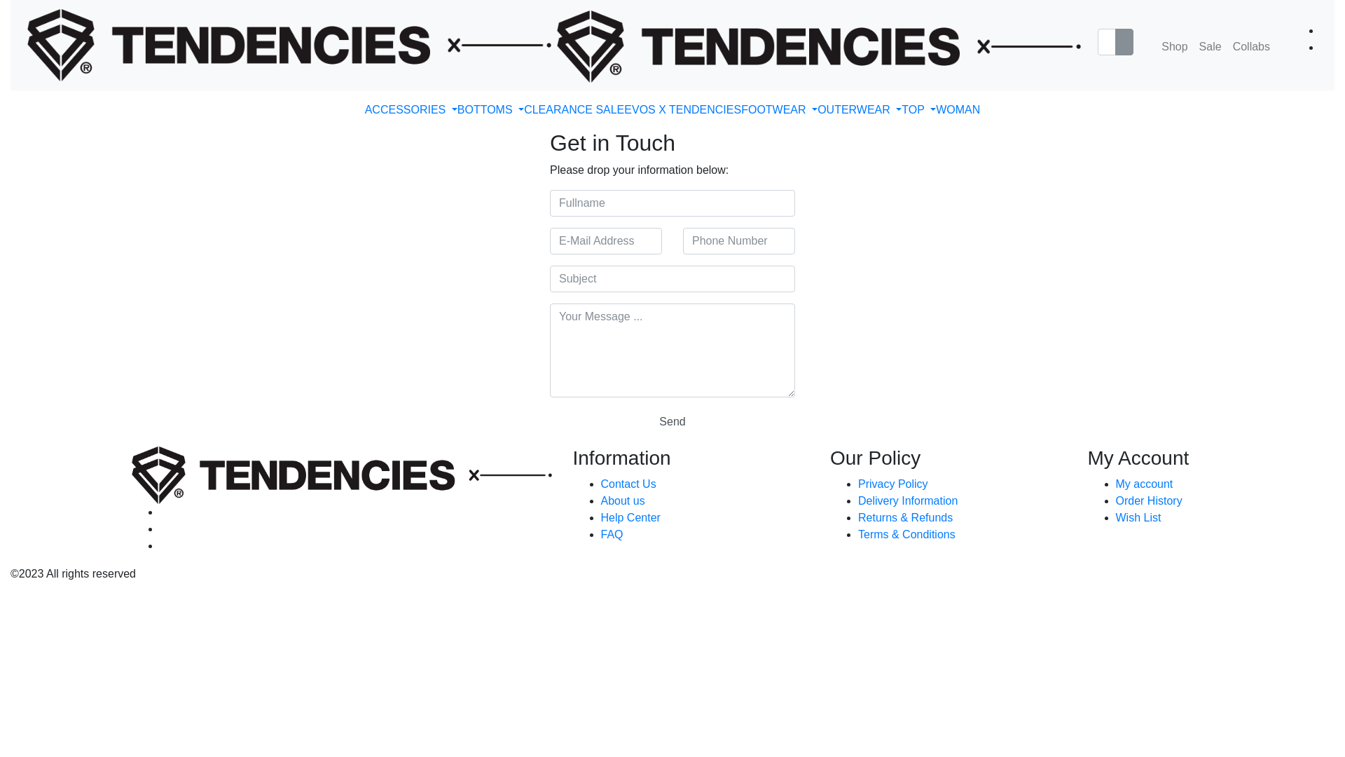 The width and height of the screenshot is (1345, 757). Describe the element at coordinates (490, 110) in the screenshot. I see `BOTTOMS` at that location.